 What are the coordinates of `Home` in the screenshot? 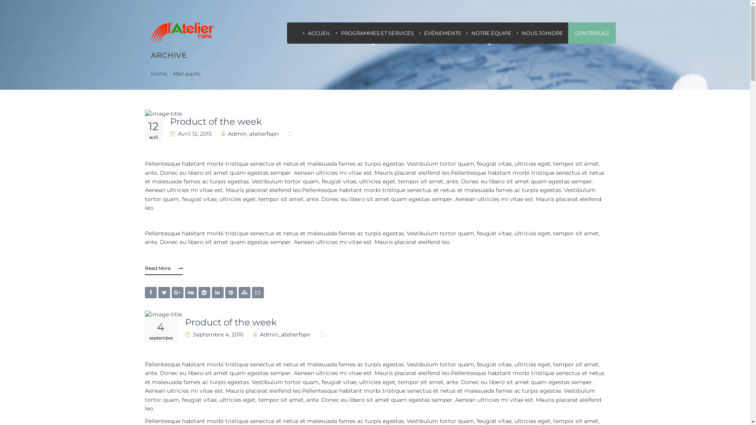 It's located at (158, 74).